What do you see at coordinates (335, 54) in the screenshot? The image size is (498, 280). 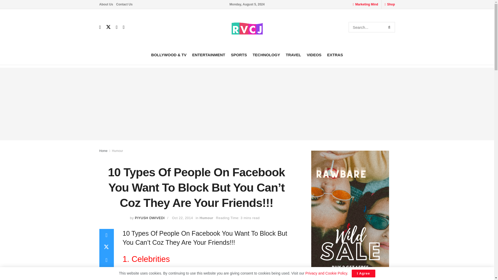 I see `EXTRAS` at bounding box center [335, 54].